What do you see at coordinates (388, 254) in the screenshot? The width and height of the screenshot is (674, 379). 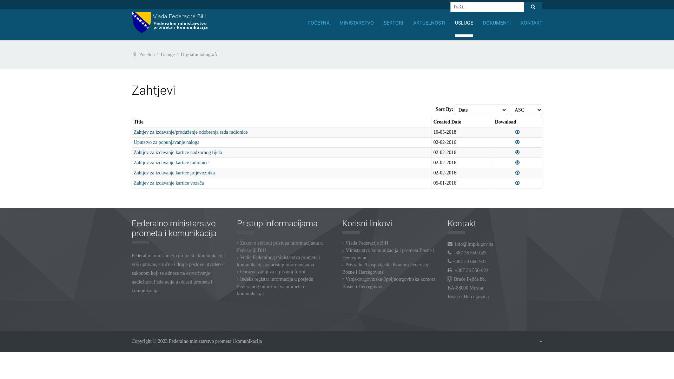 I see `Ministarstvo komunikacija i prometa Bosne i Hercegovine` at bounding box center [388, 254].